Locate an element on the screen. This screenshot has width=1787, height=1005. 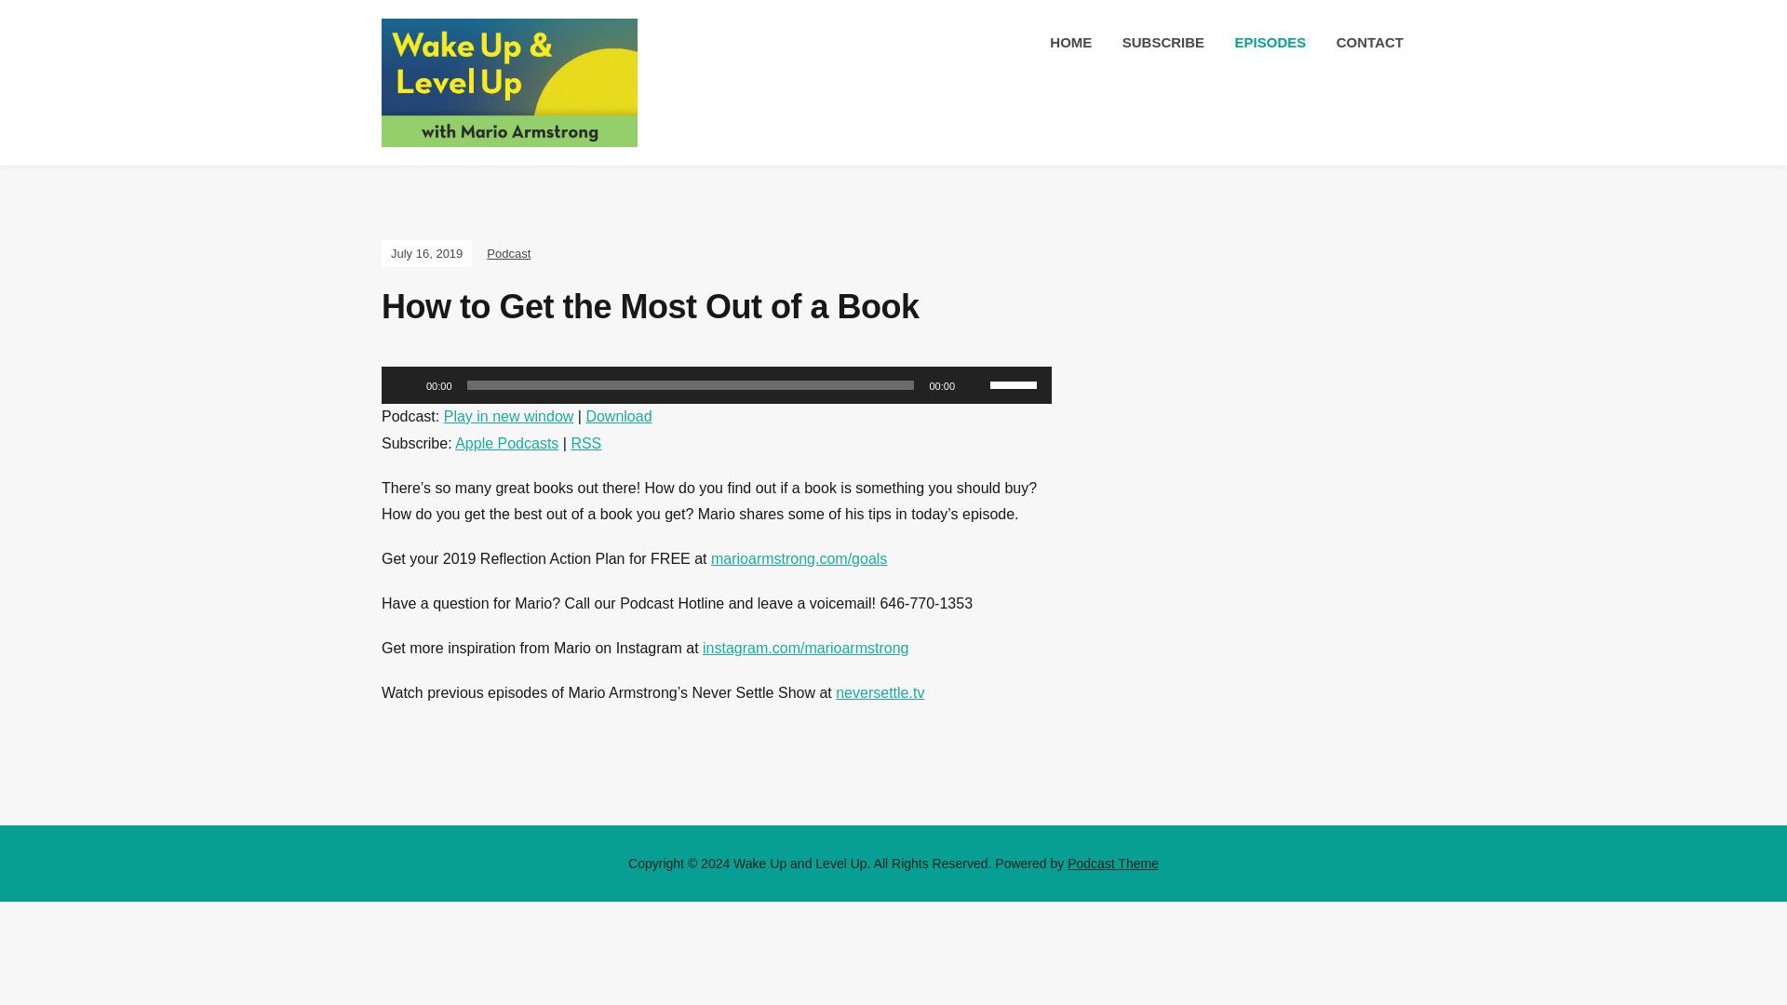
Subscribe on Apple Podcasts is located at coordinates (506, 443).